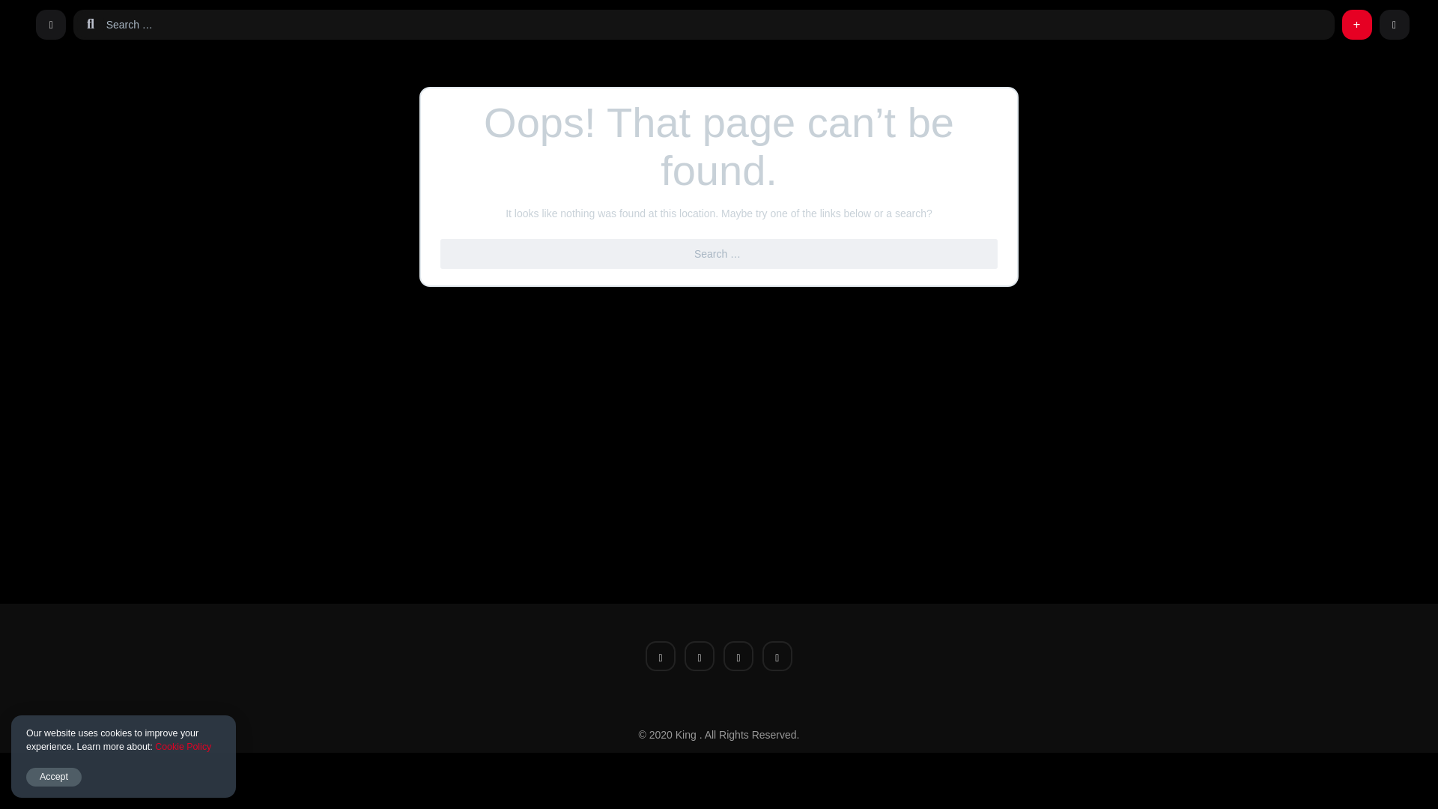 The width and height of the screenshot is (1438, 809). Describe the element at coordinates (21, 9) in the screenshot. I see `Search` at that location.